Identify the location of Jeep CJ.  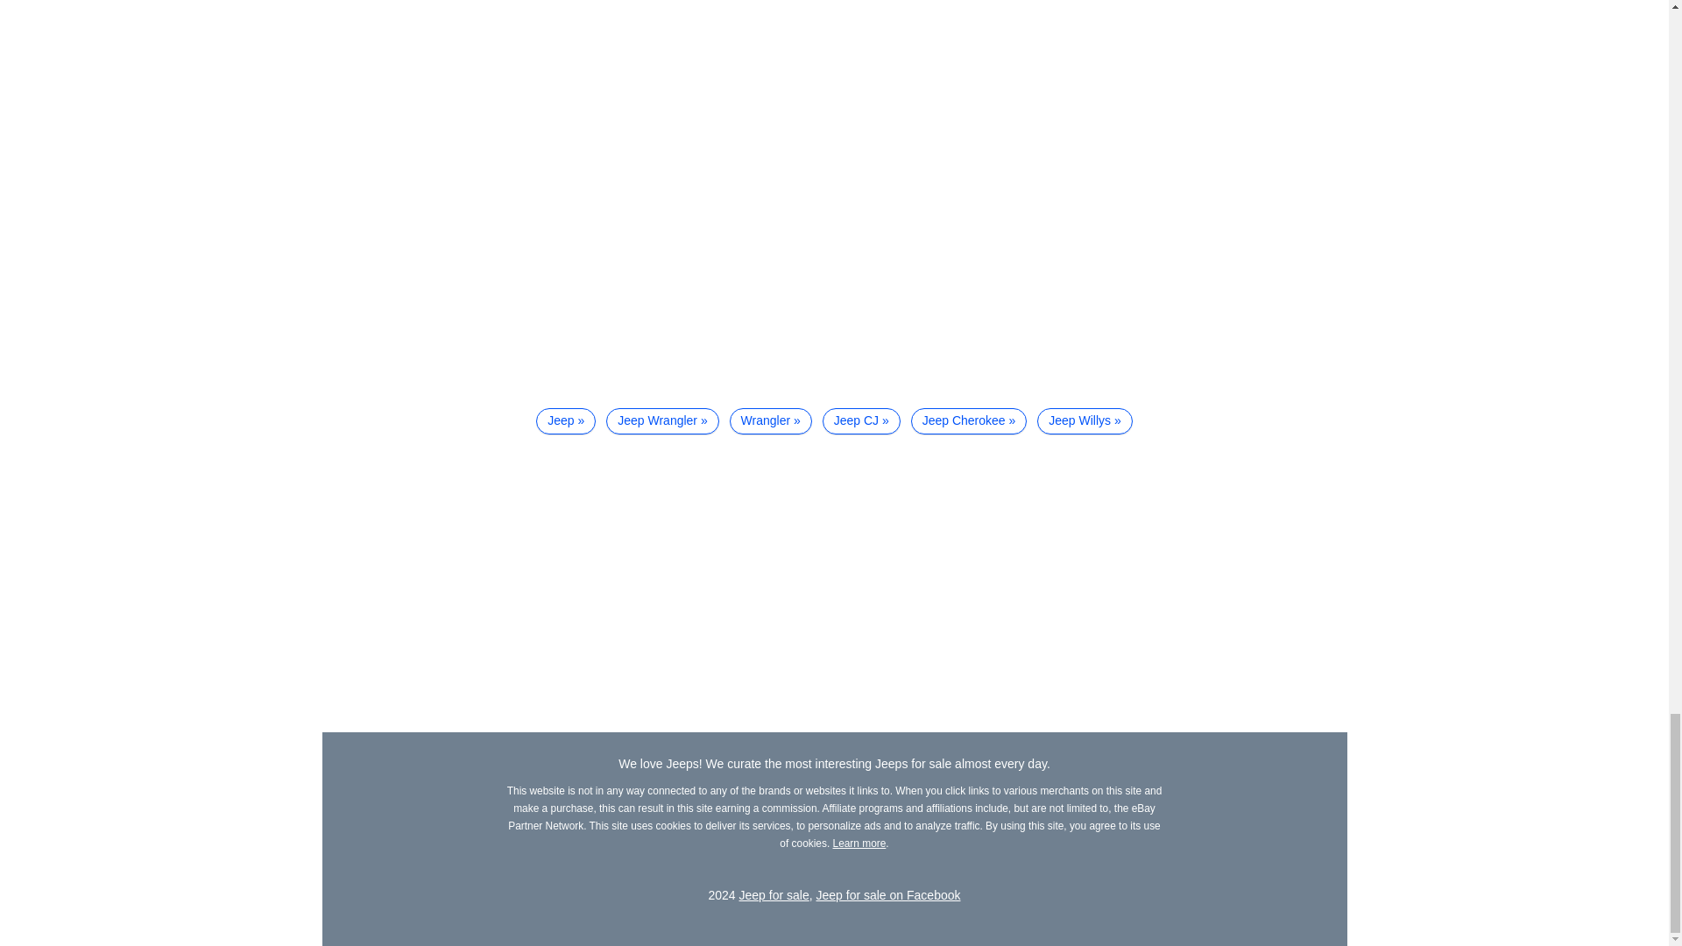
(860, 420).